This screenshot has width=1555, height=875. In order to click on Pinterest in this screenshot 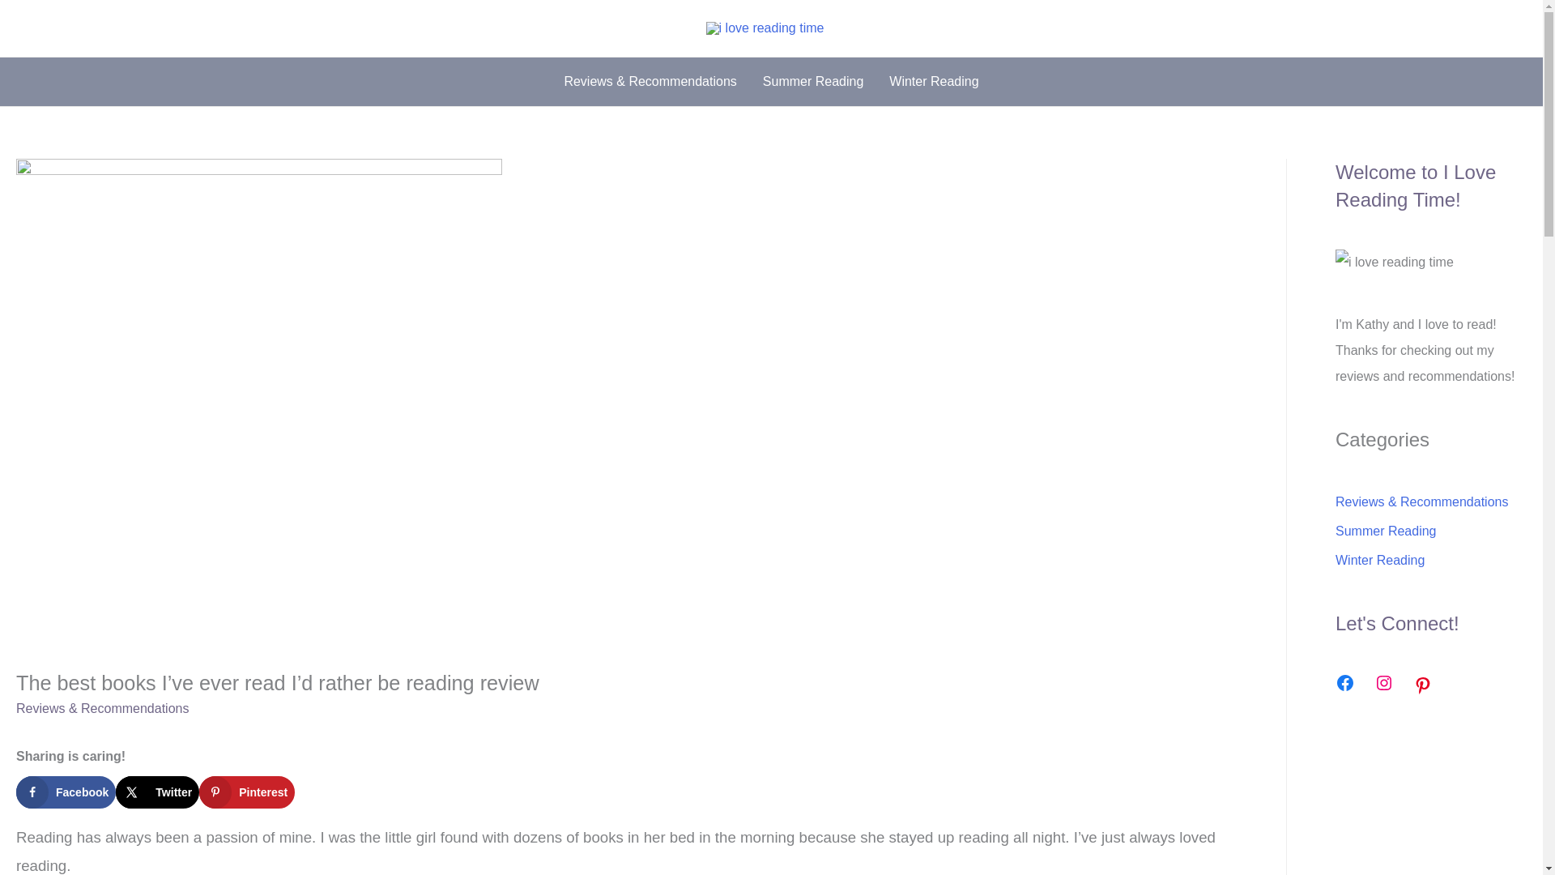, I will do `click(246, 792)`.